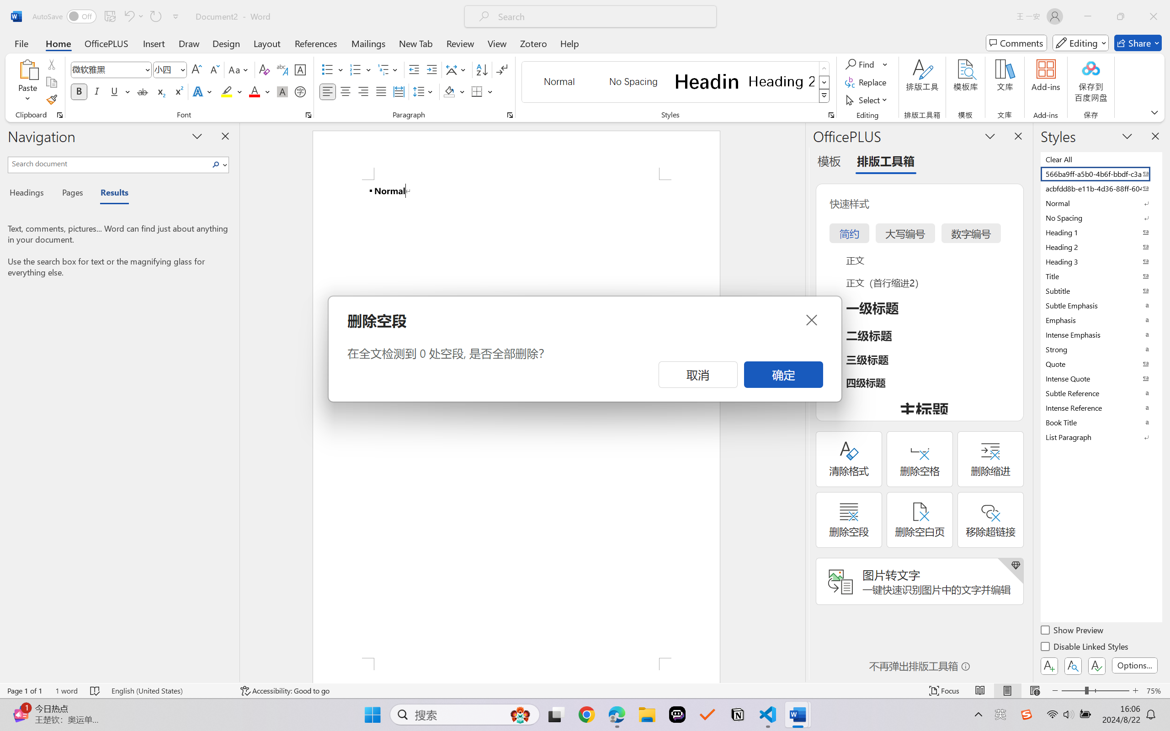 The image size is (1170, 731). Describe the element at coordinates (327, 69) in the screenshot. I see `Bullets` at that location.